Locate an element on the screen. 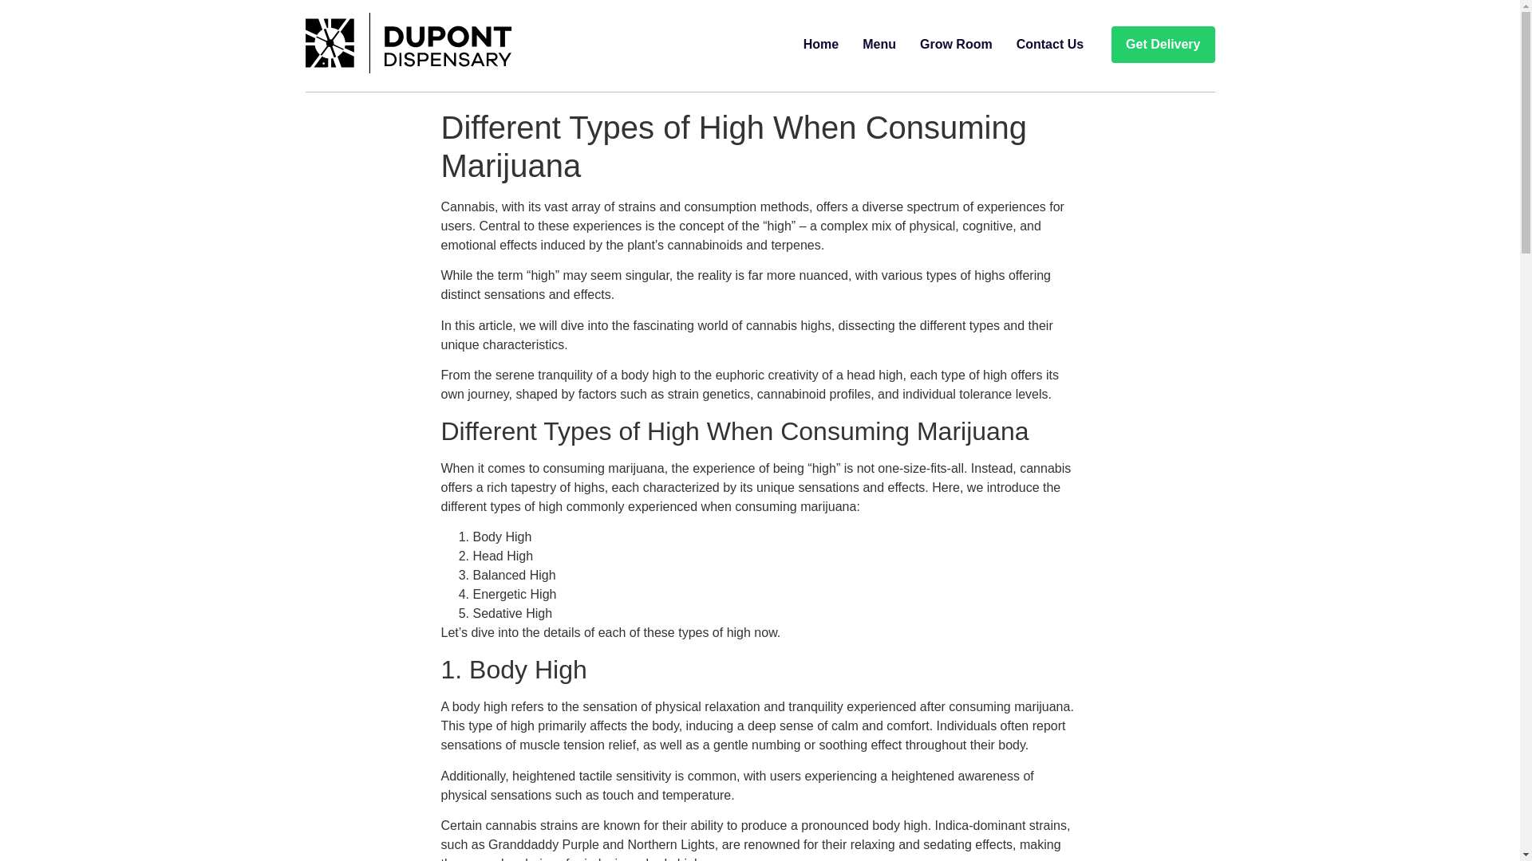  Menu is located at coordinates (879, 45).